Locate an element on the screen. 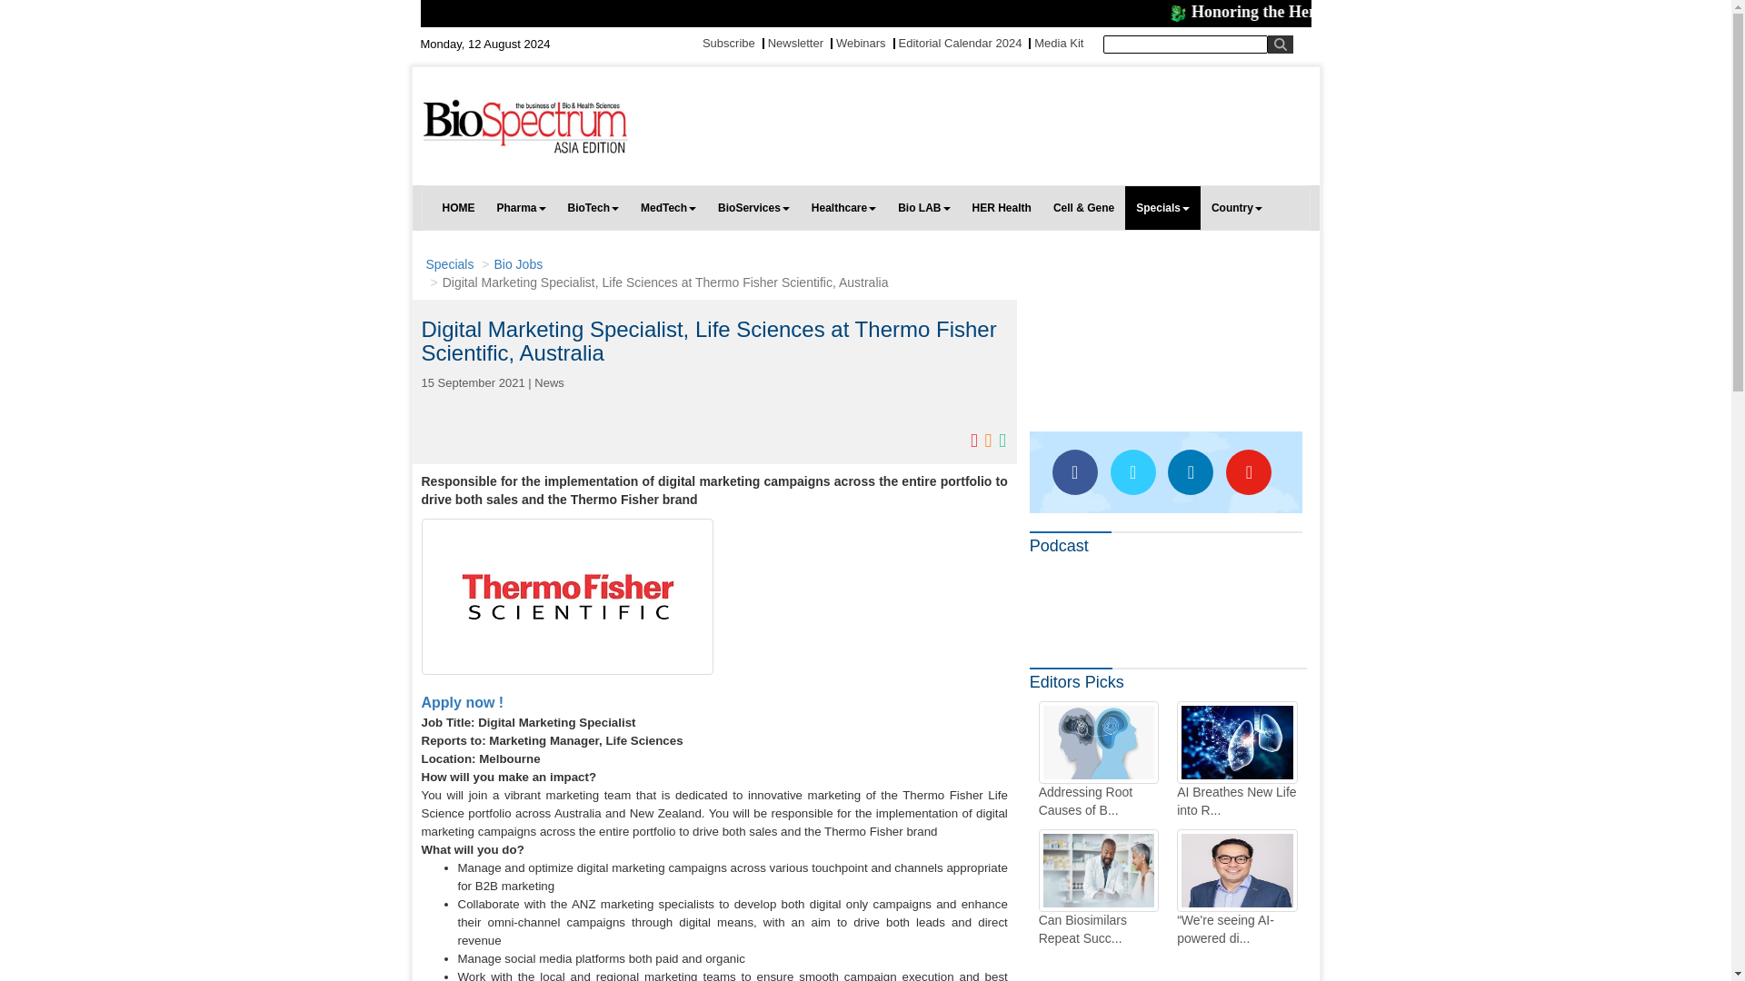  Subscribe is located at coordinates (729, 43).